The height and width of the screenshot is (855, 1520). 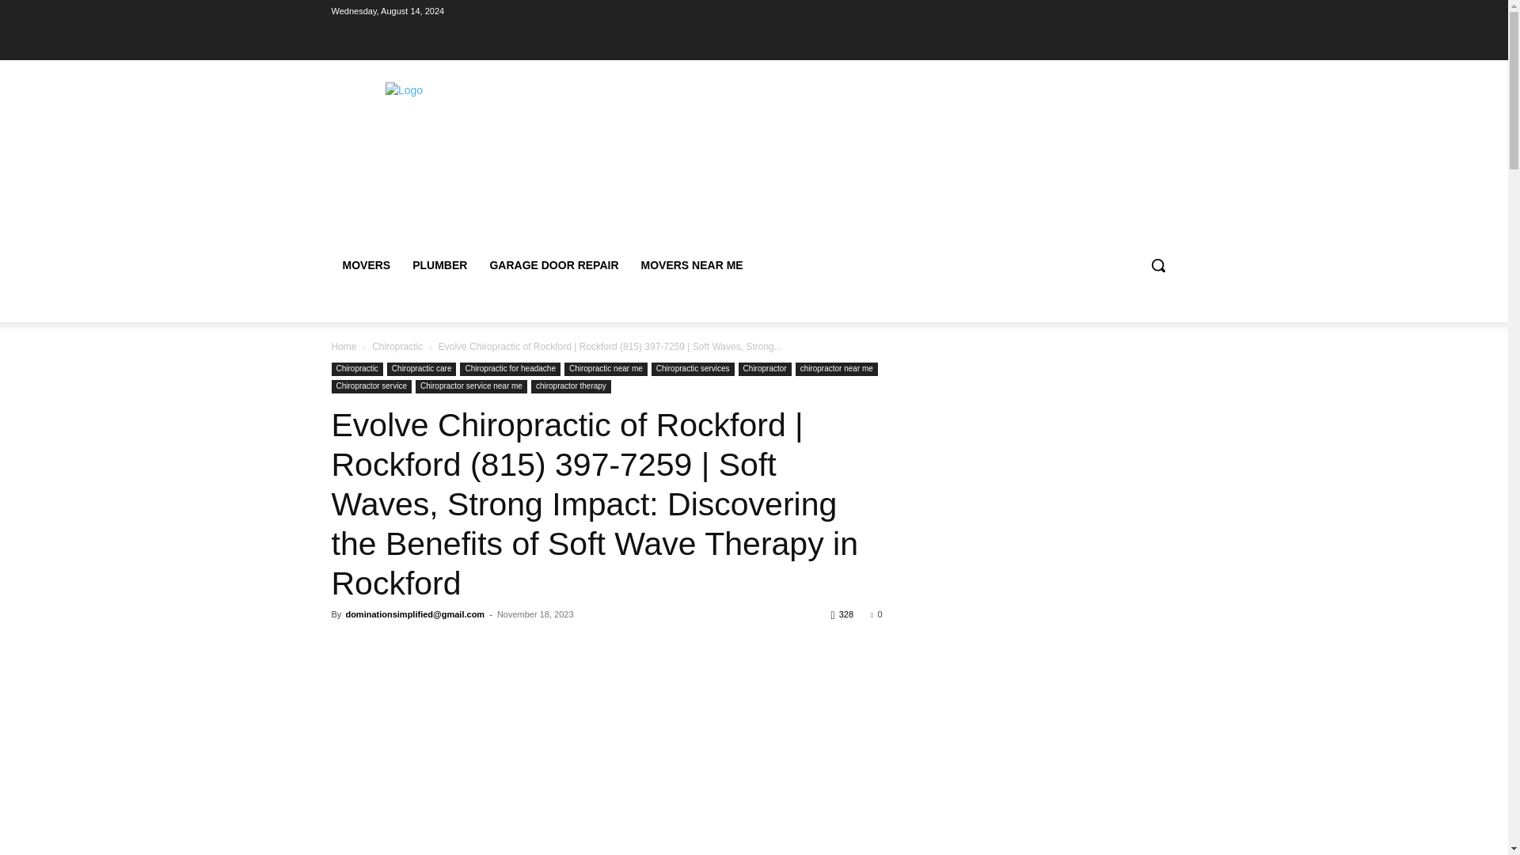 I want to click on PLUMBER, so click(x=439, y=264).